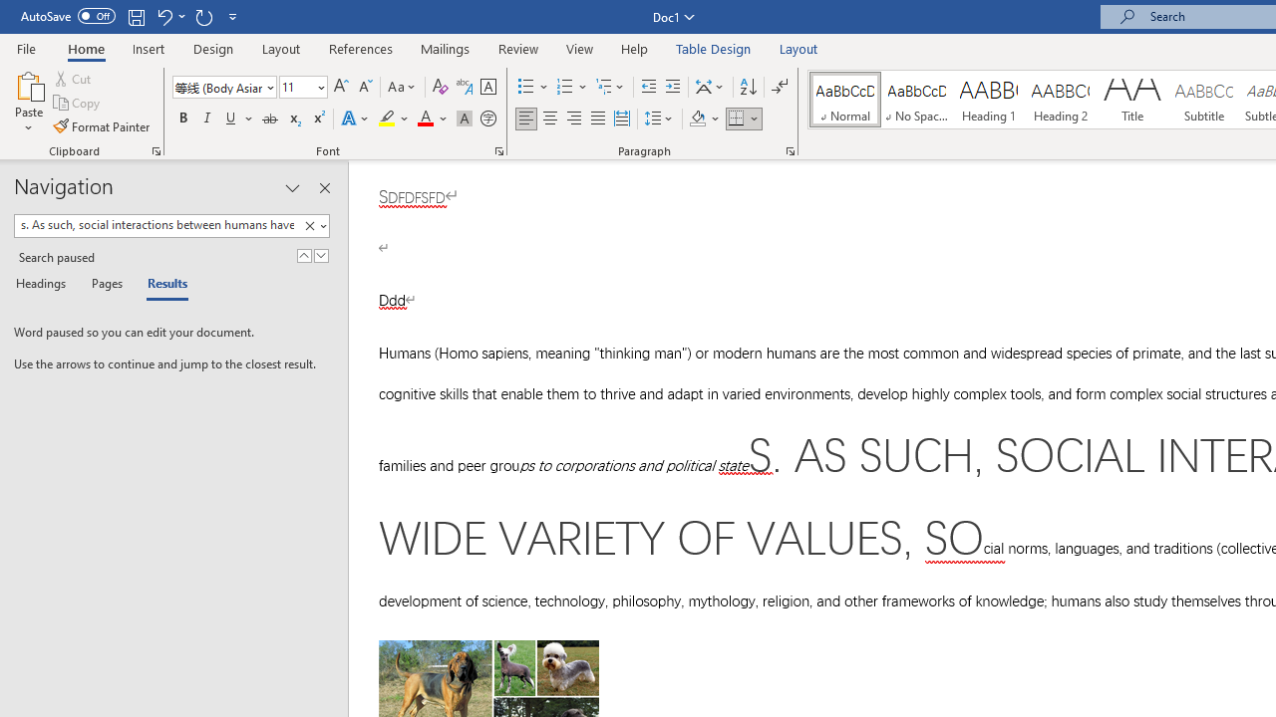 The image size is (1276, 717). I want to click on Sort..., so click(748, 88).